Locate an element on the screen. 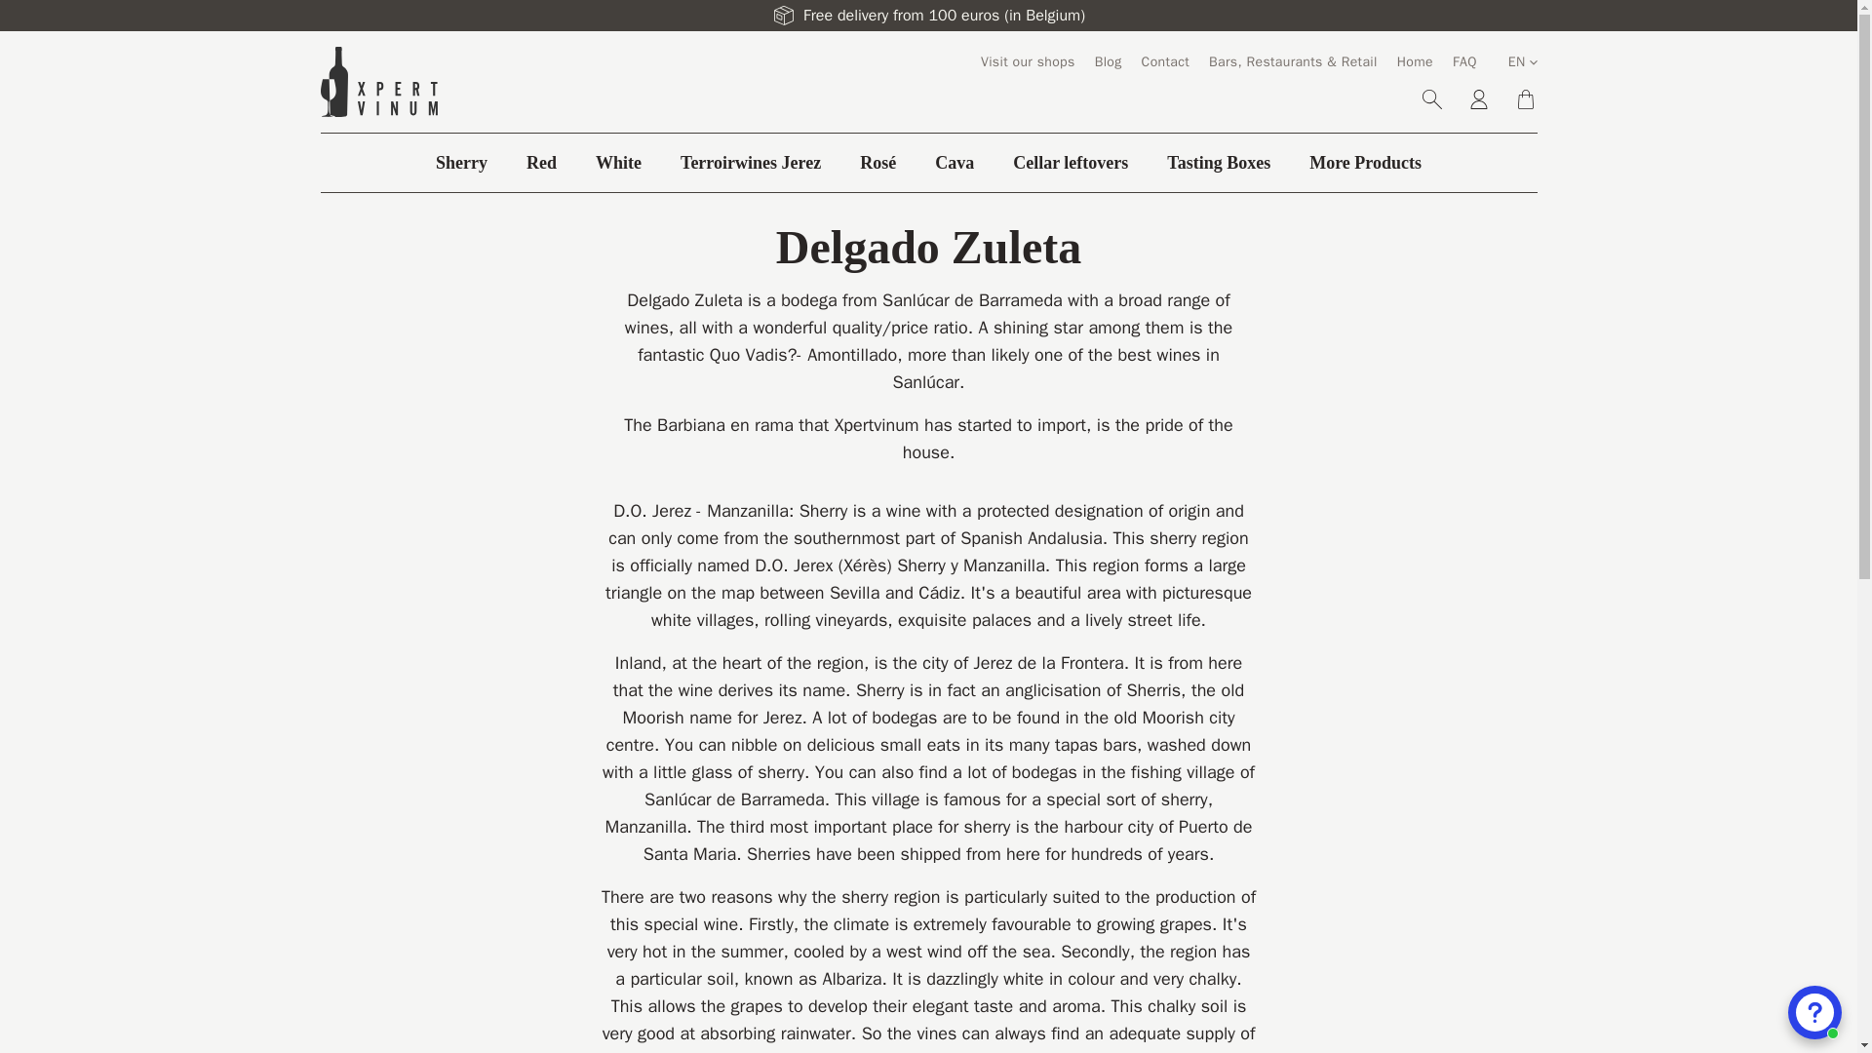 The width and height of the screenshot is (1872, 1053). Cellar leftovers is located at coordinates (1071, 163).